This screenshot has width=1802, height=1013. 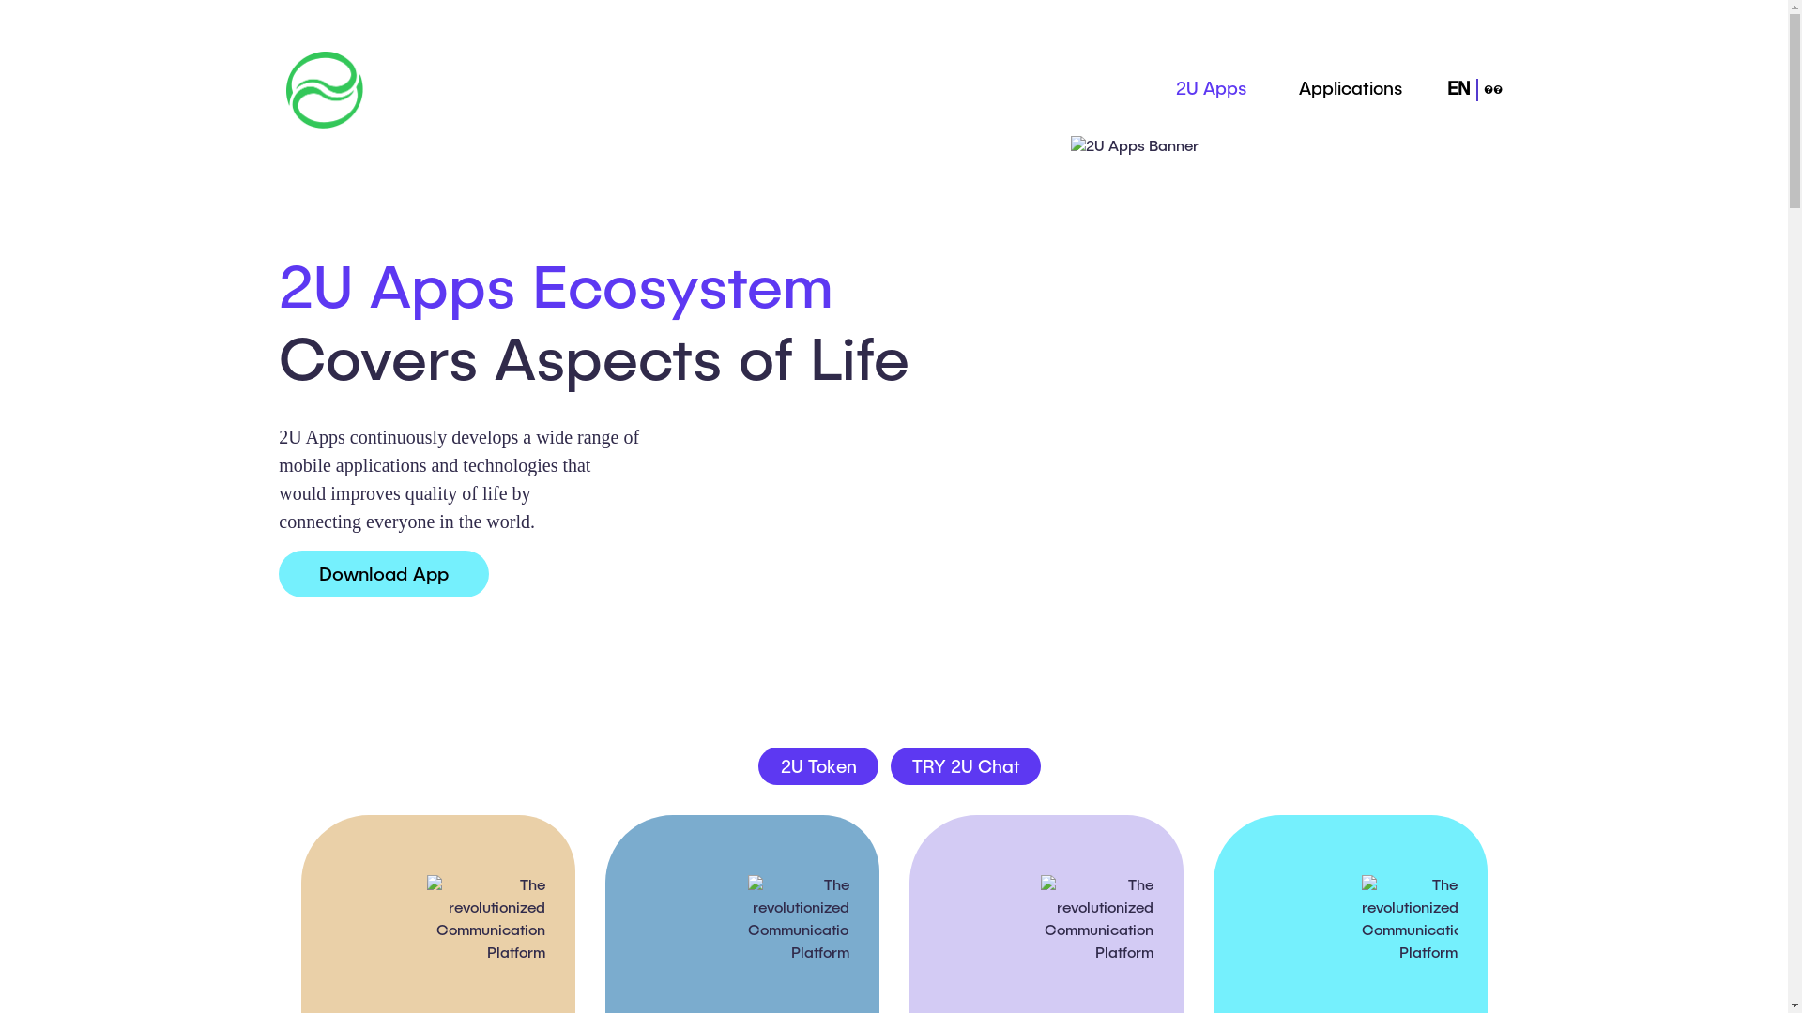 What do you see at coordinates (966, 766) in the screenshot?
I see `TRY 2U Chat` at bounding box center [966, 766].